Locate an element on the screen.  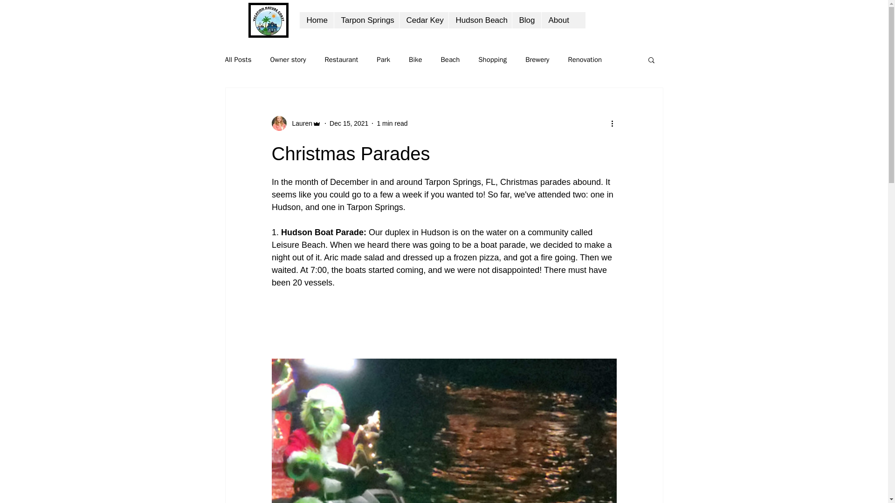
Dec 15, 2021 is located at coordinates (349, 123).